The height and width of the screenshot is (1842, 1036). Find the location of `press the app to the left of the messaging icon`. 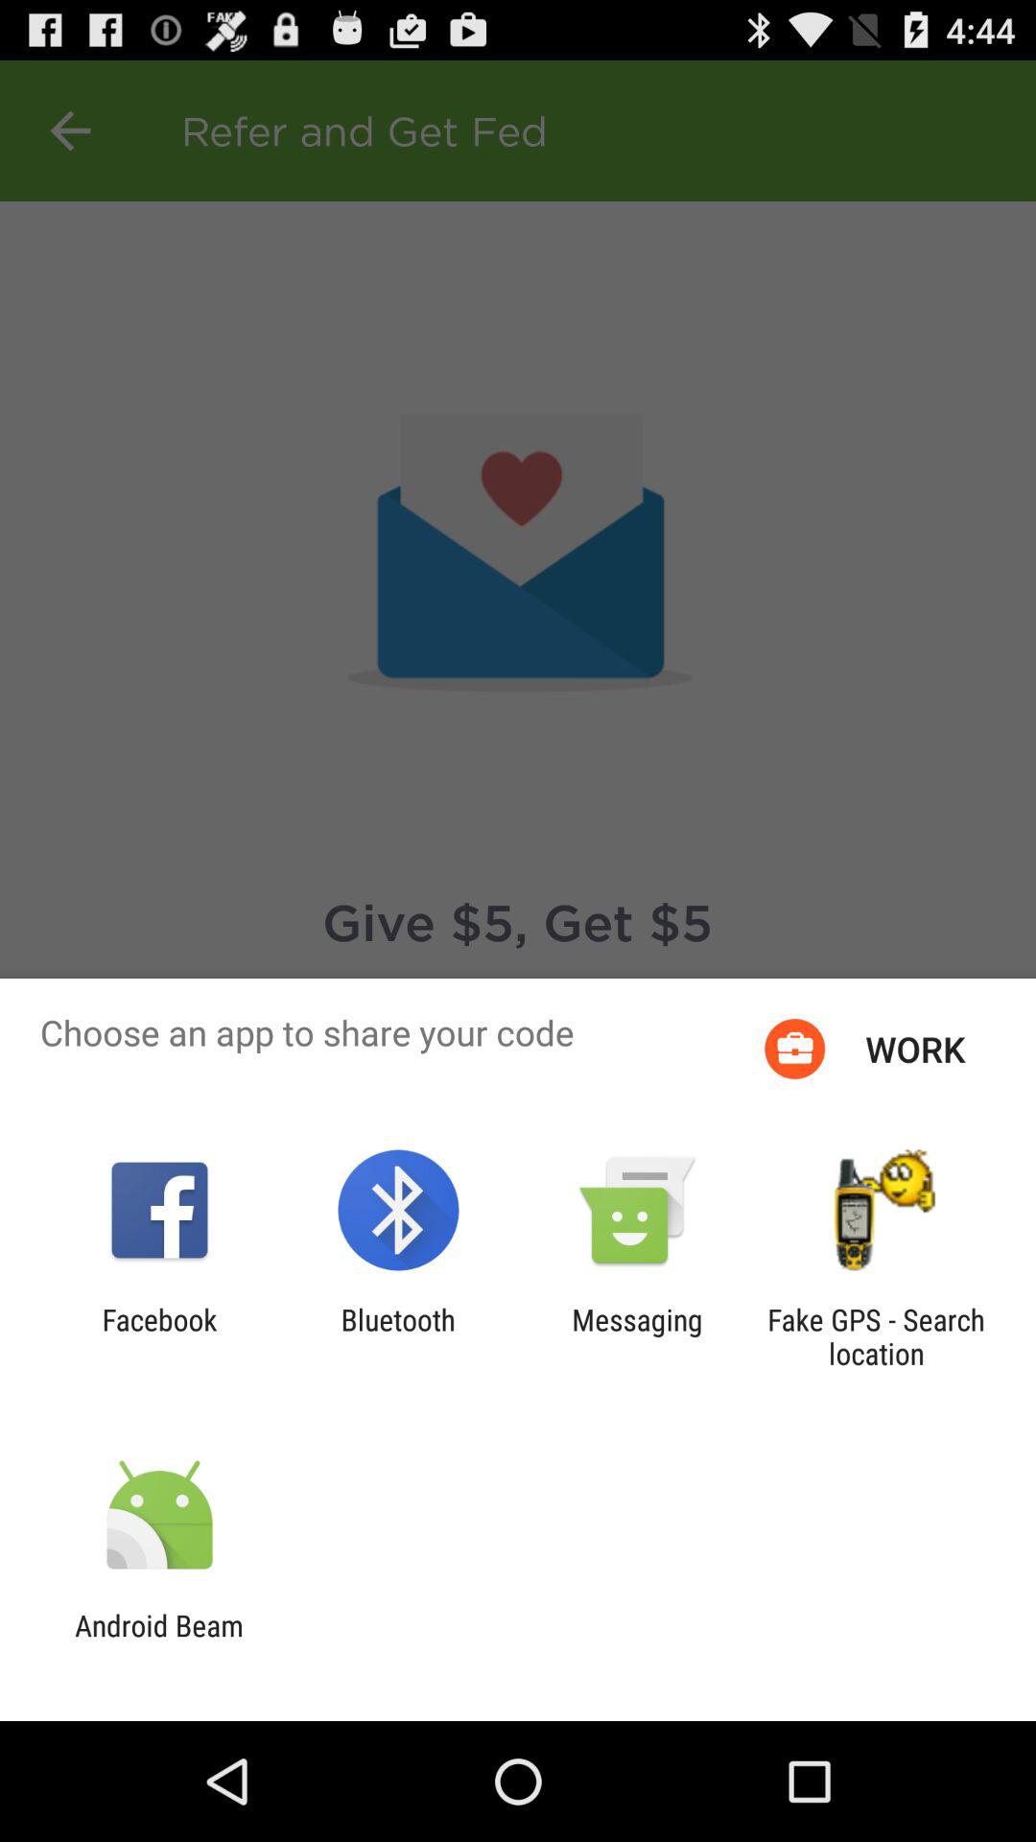

press the app to the left of the messaging icon is located at coordinates (397, 1336).